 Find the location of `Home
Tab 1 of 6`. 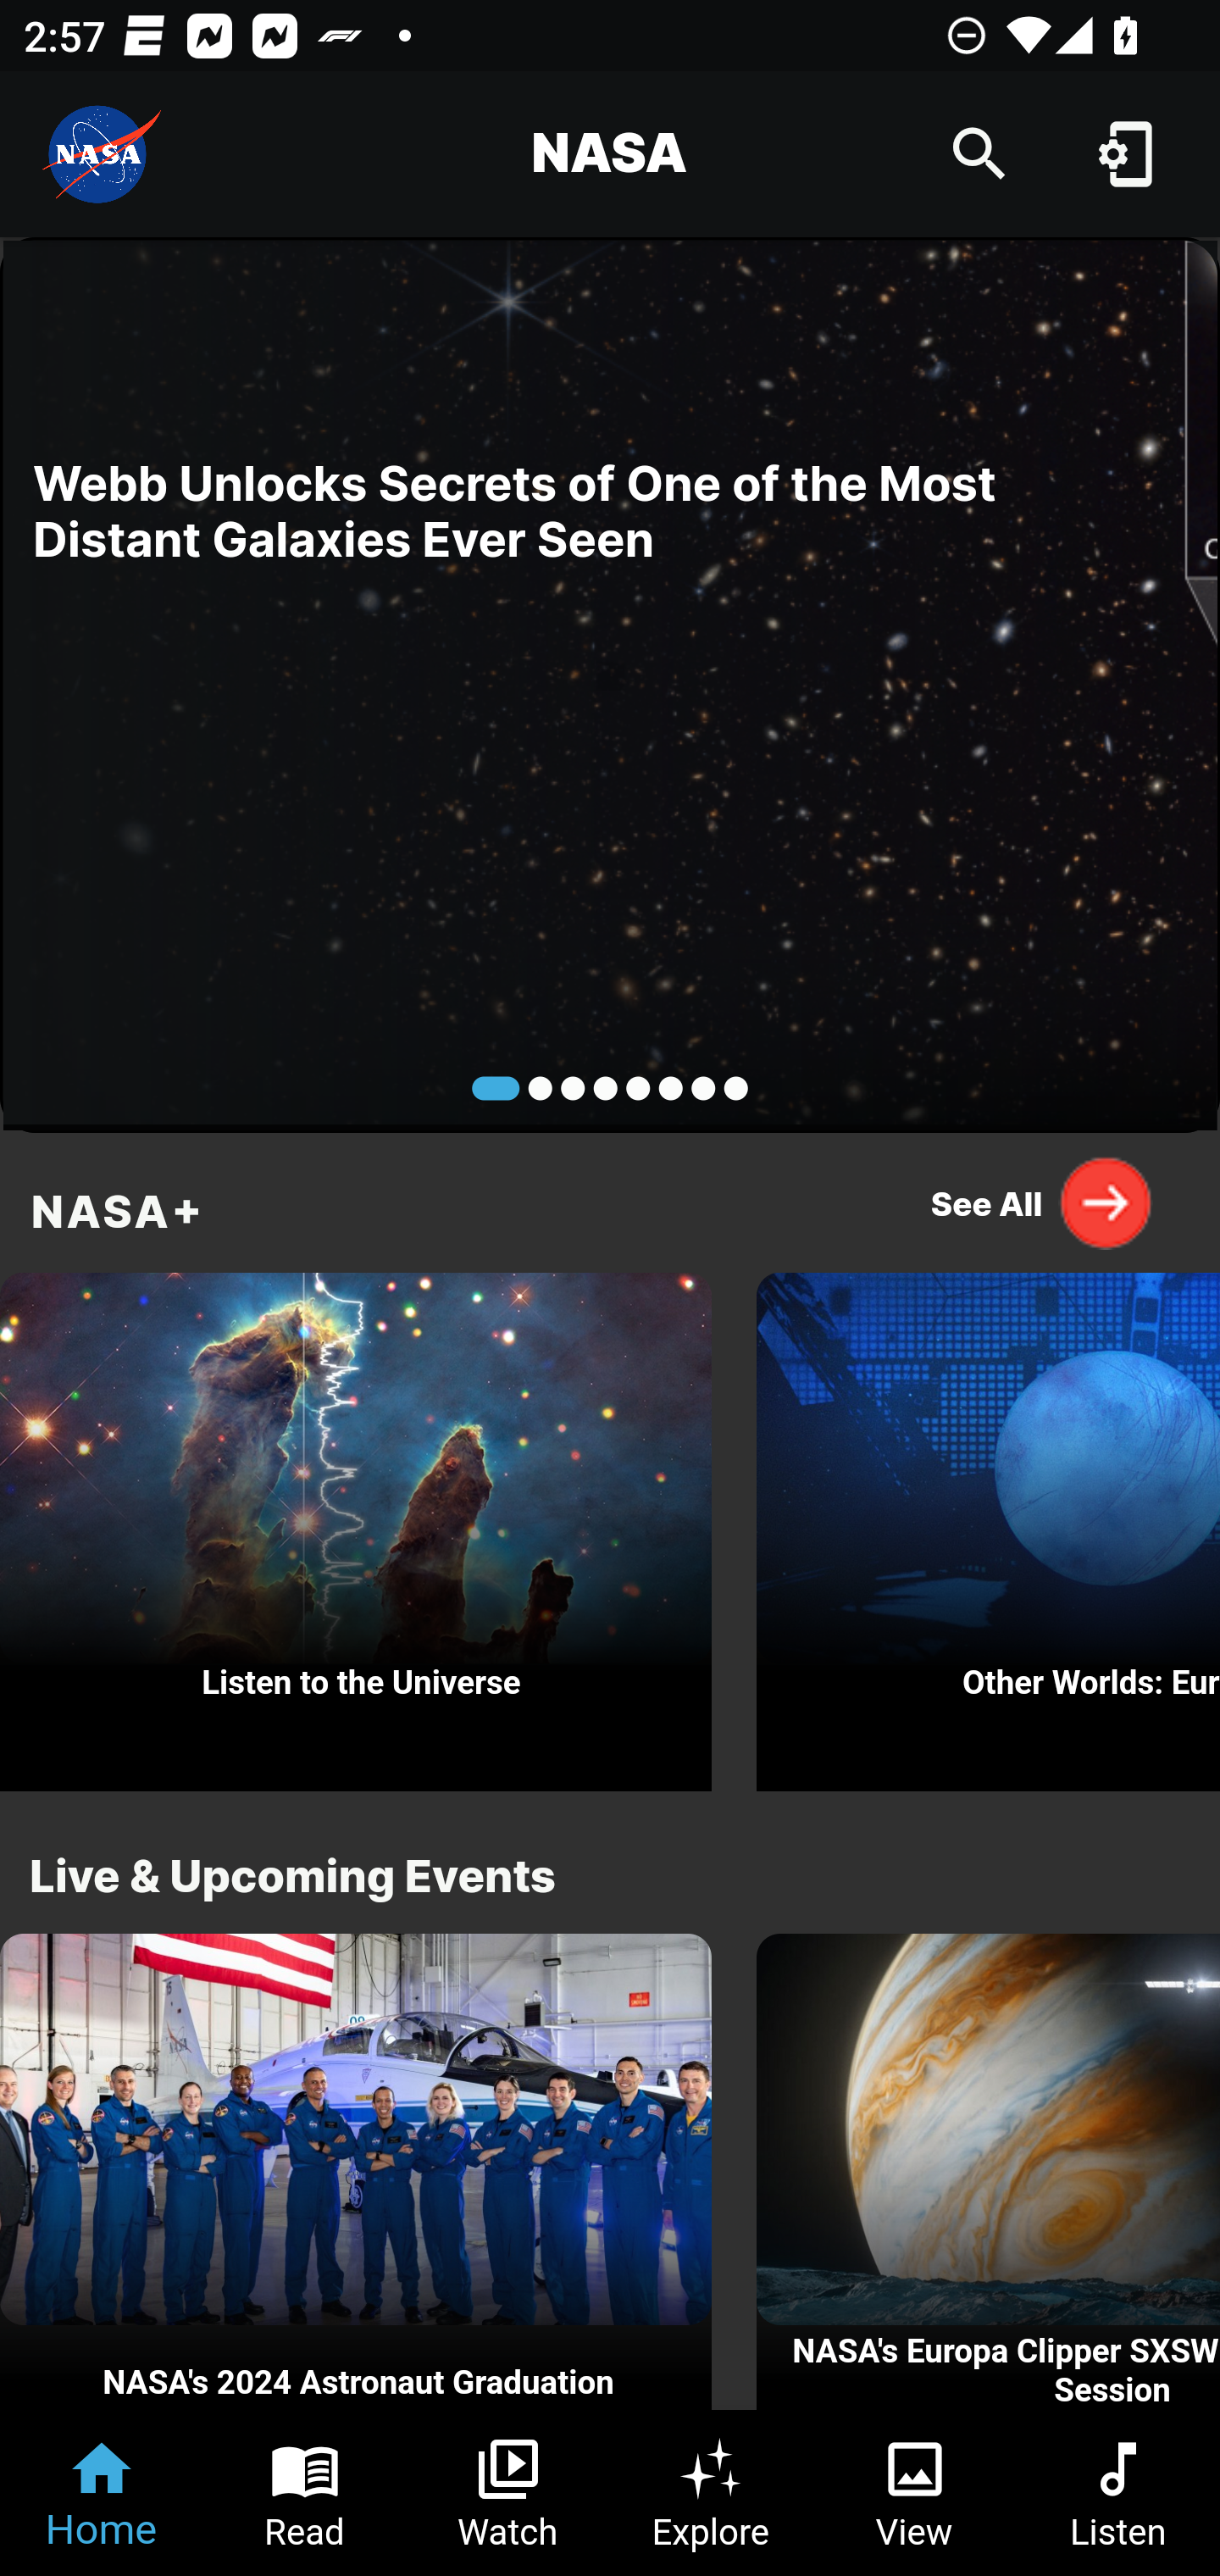

Home
Tab 1 of 6 is located at coordinates (102, 2493).